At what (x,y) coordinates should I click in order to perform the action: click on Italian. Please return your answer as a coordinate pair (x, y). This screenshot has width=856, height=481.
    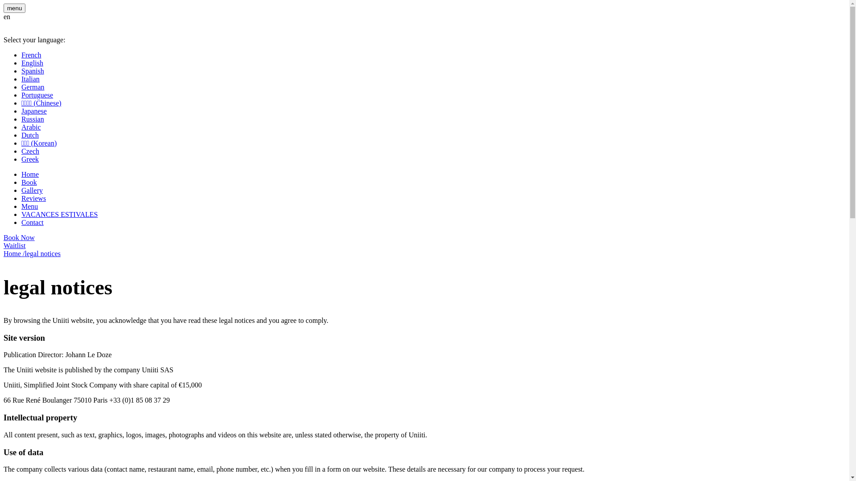
    Looking at the image, I should click on (30, 79).